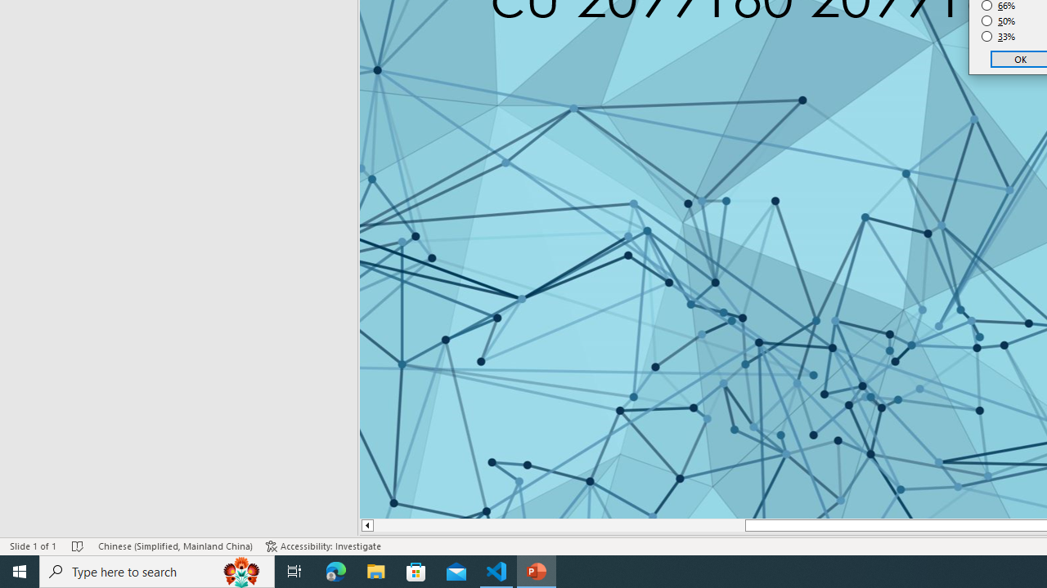 The image size is (1047, 588). What do you see at coordinates (999, 21) in the screenshot?
I see `50%` at bounding box center [999, 21].